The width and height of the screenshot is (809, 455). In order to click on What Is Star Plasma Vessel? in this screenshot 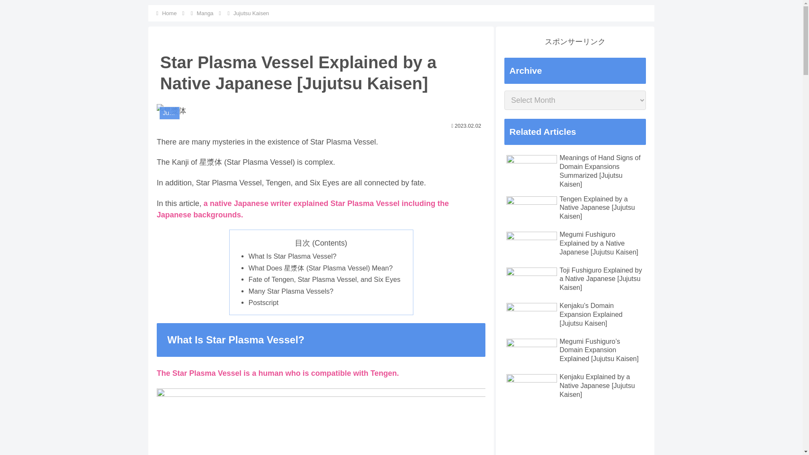, I will do `click(292, 256)`.